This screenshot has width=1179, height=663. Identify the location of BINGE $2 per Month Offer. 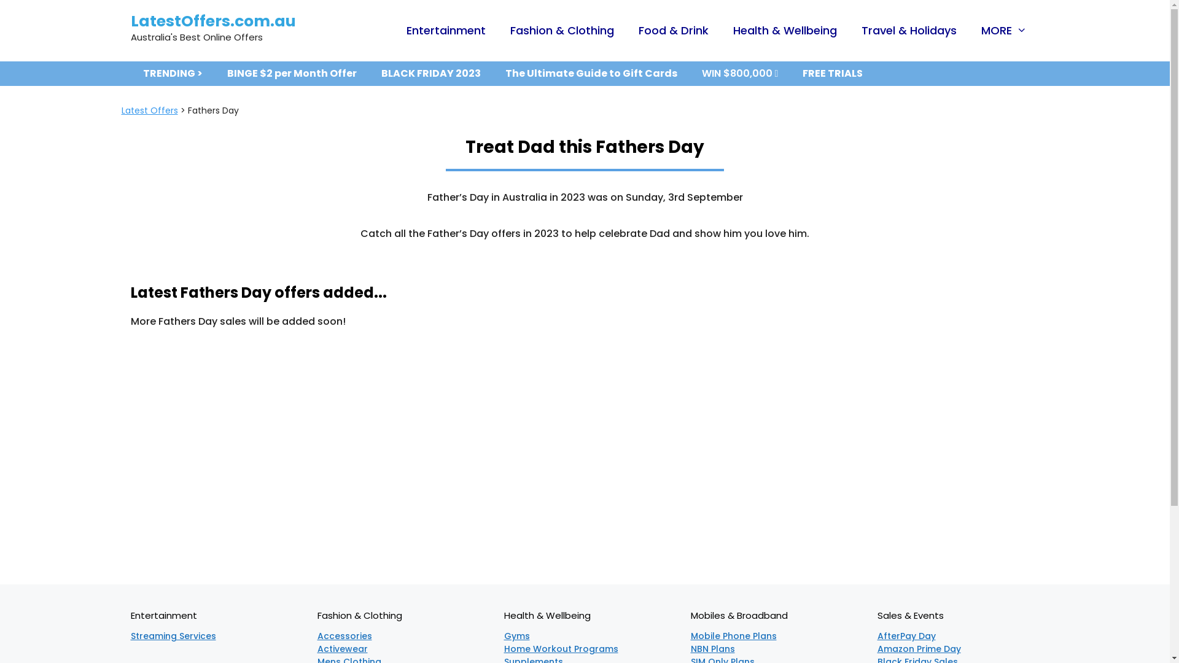
(292, 74).